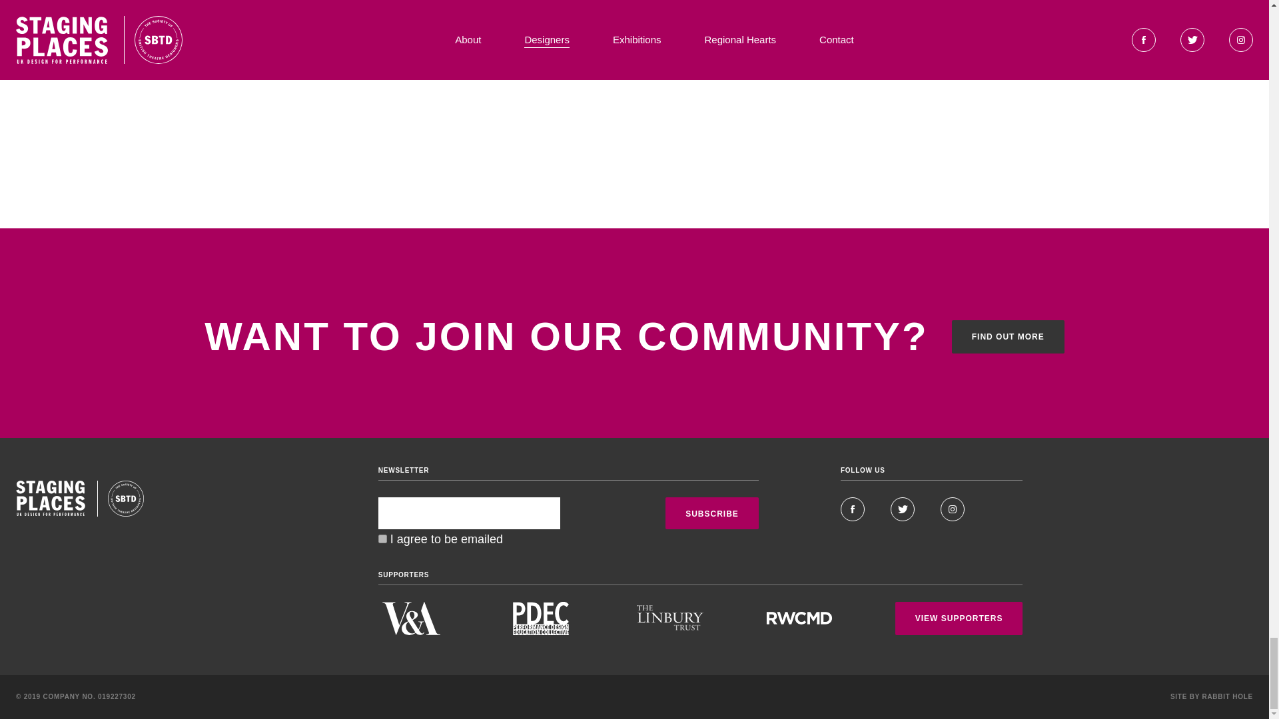  What do you see at coordinates (1007, 337) in the screenshot?
I see `FIND OUT MORE` at bounding box center [1007, 337].